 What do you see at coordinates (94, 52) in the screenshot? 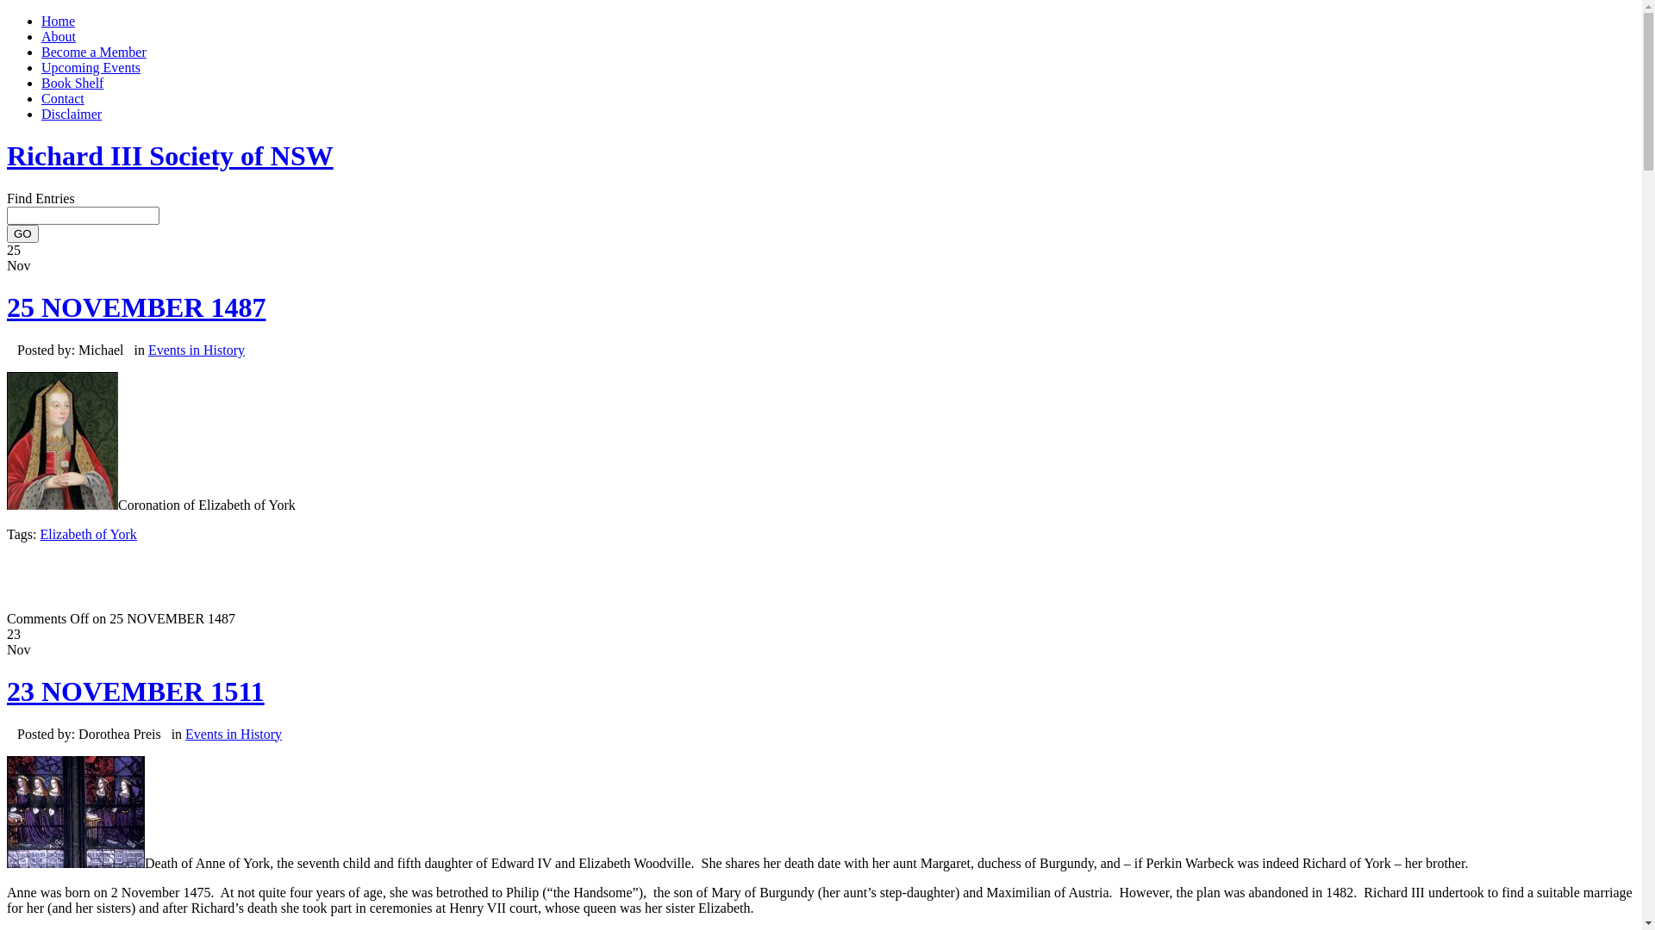
I see `Become a Member` at bounding box center [94, 52].